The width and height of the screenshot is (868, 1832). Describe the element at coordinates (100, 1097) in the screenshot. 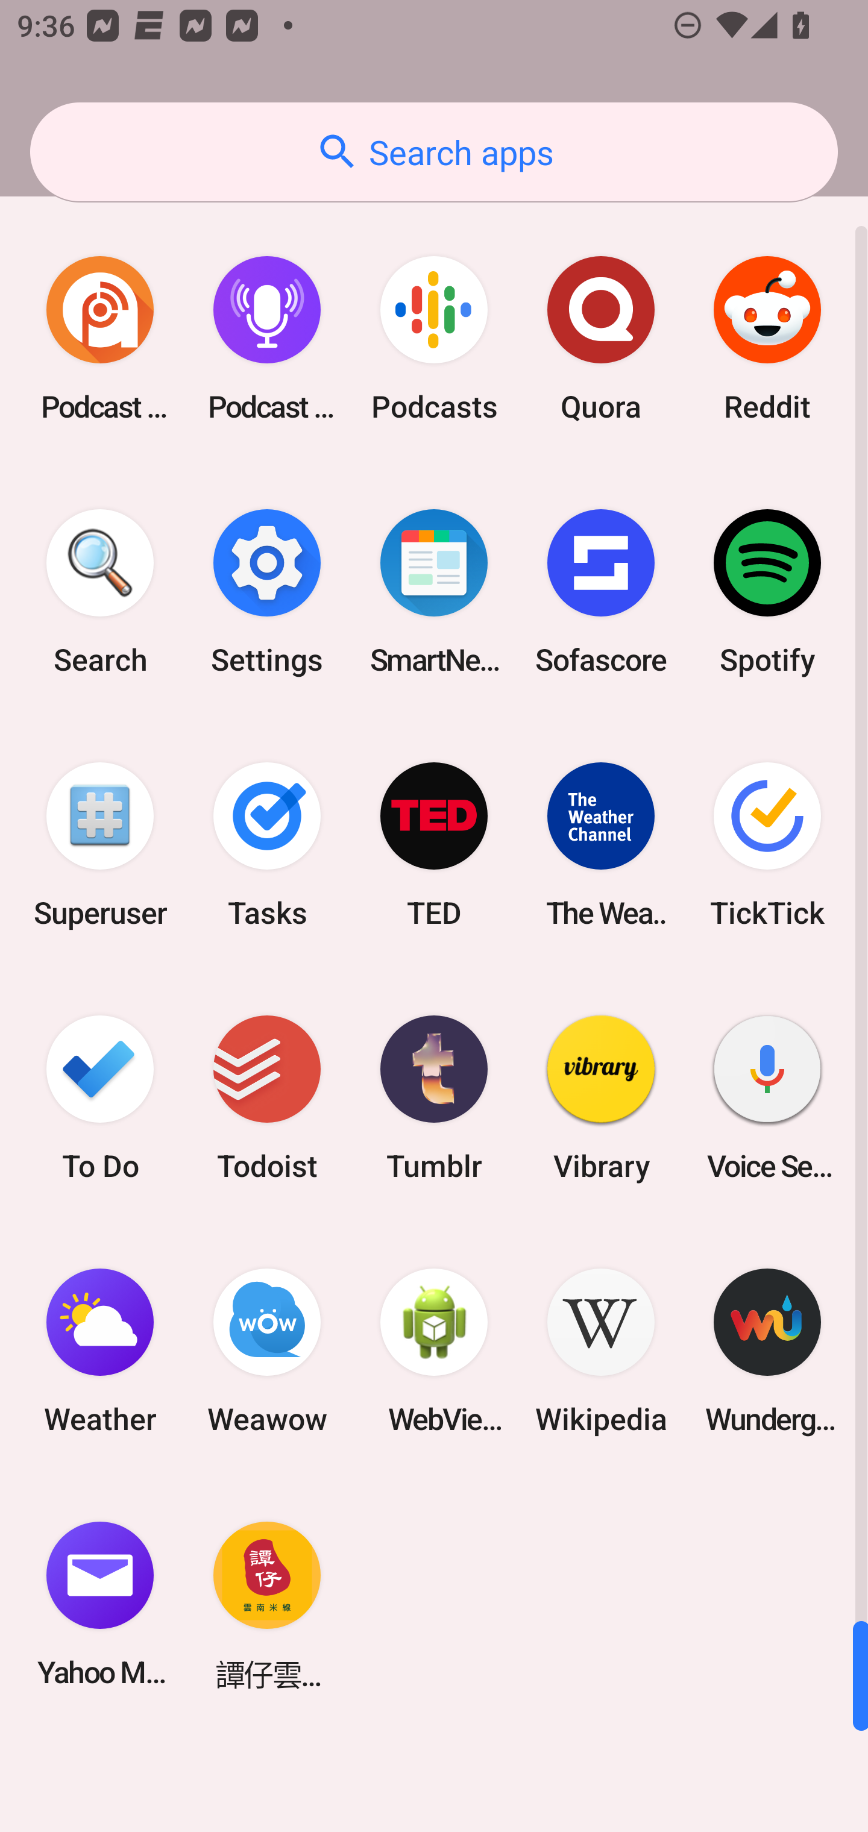

I see `To Do` at that location.